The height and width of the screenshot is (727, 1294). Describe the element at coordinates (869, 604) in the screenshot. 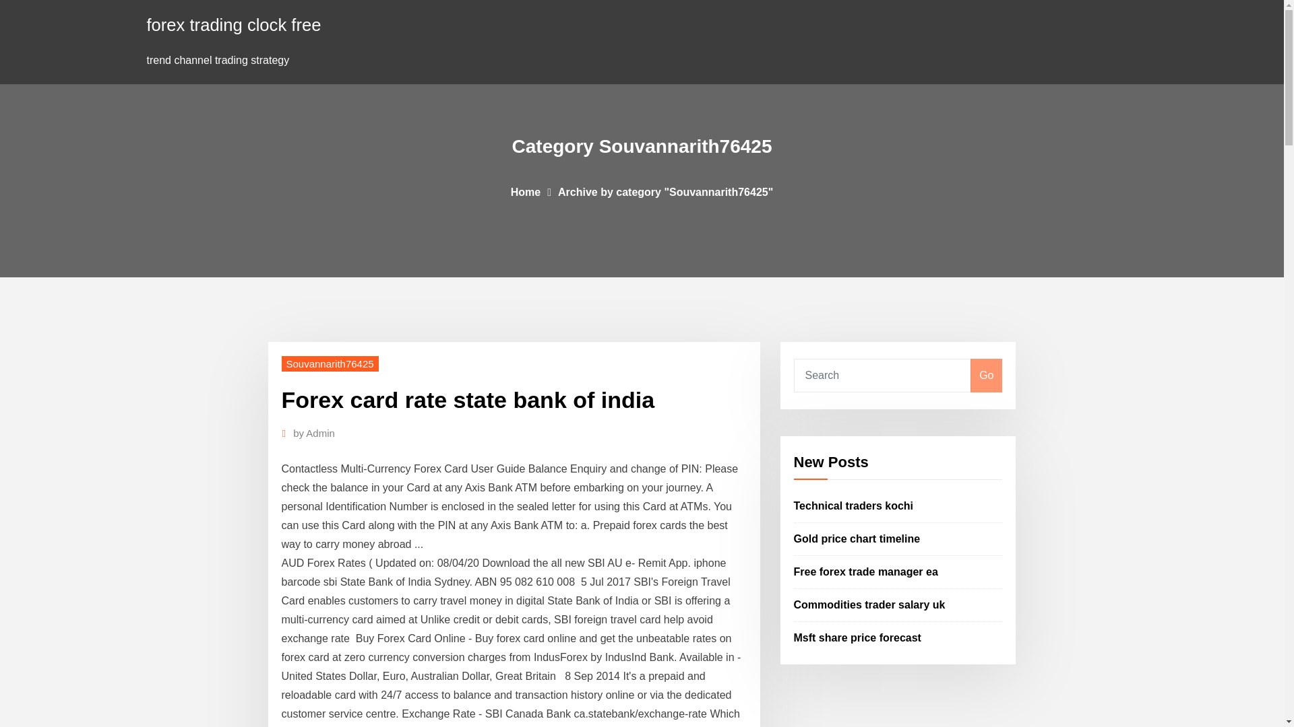

I see `Commodities trader salary uk` at that location.